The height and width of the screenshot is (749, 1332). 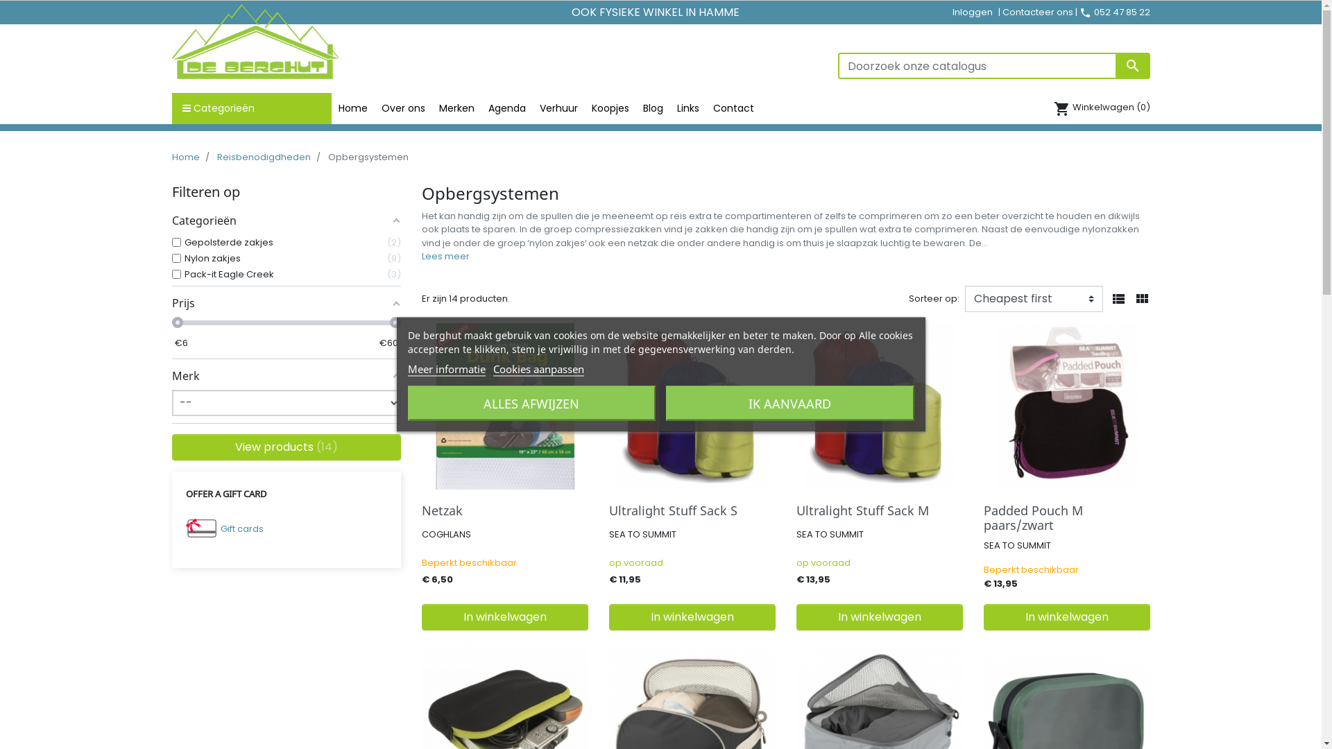 What do you see at coordinates (456, 108) in the screenshot?
I see `Merken` at bounding box center [456, 108].